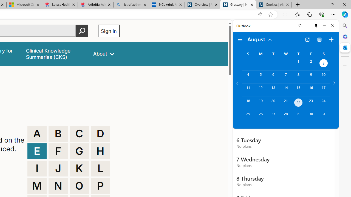 The height and width of the screenshot is (197, 351). What do you see at coordinates (261, 90) in the screenshot?
I see `Monday, August 12, 2024. ` at bounding box center [261, 90].